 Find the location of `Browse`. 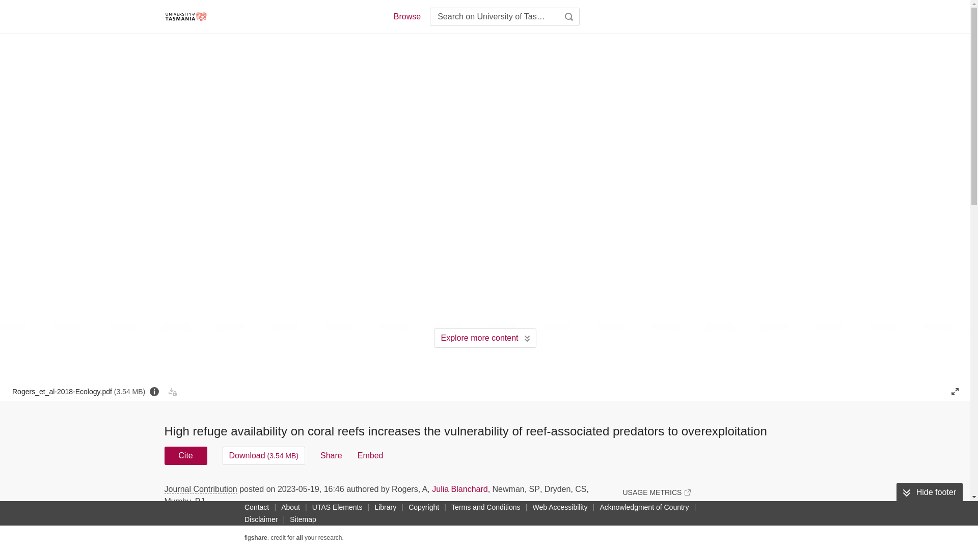

Browse is located at coordinates (406, 16).